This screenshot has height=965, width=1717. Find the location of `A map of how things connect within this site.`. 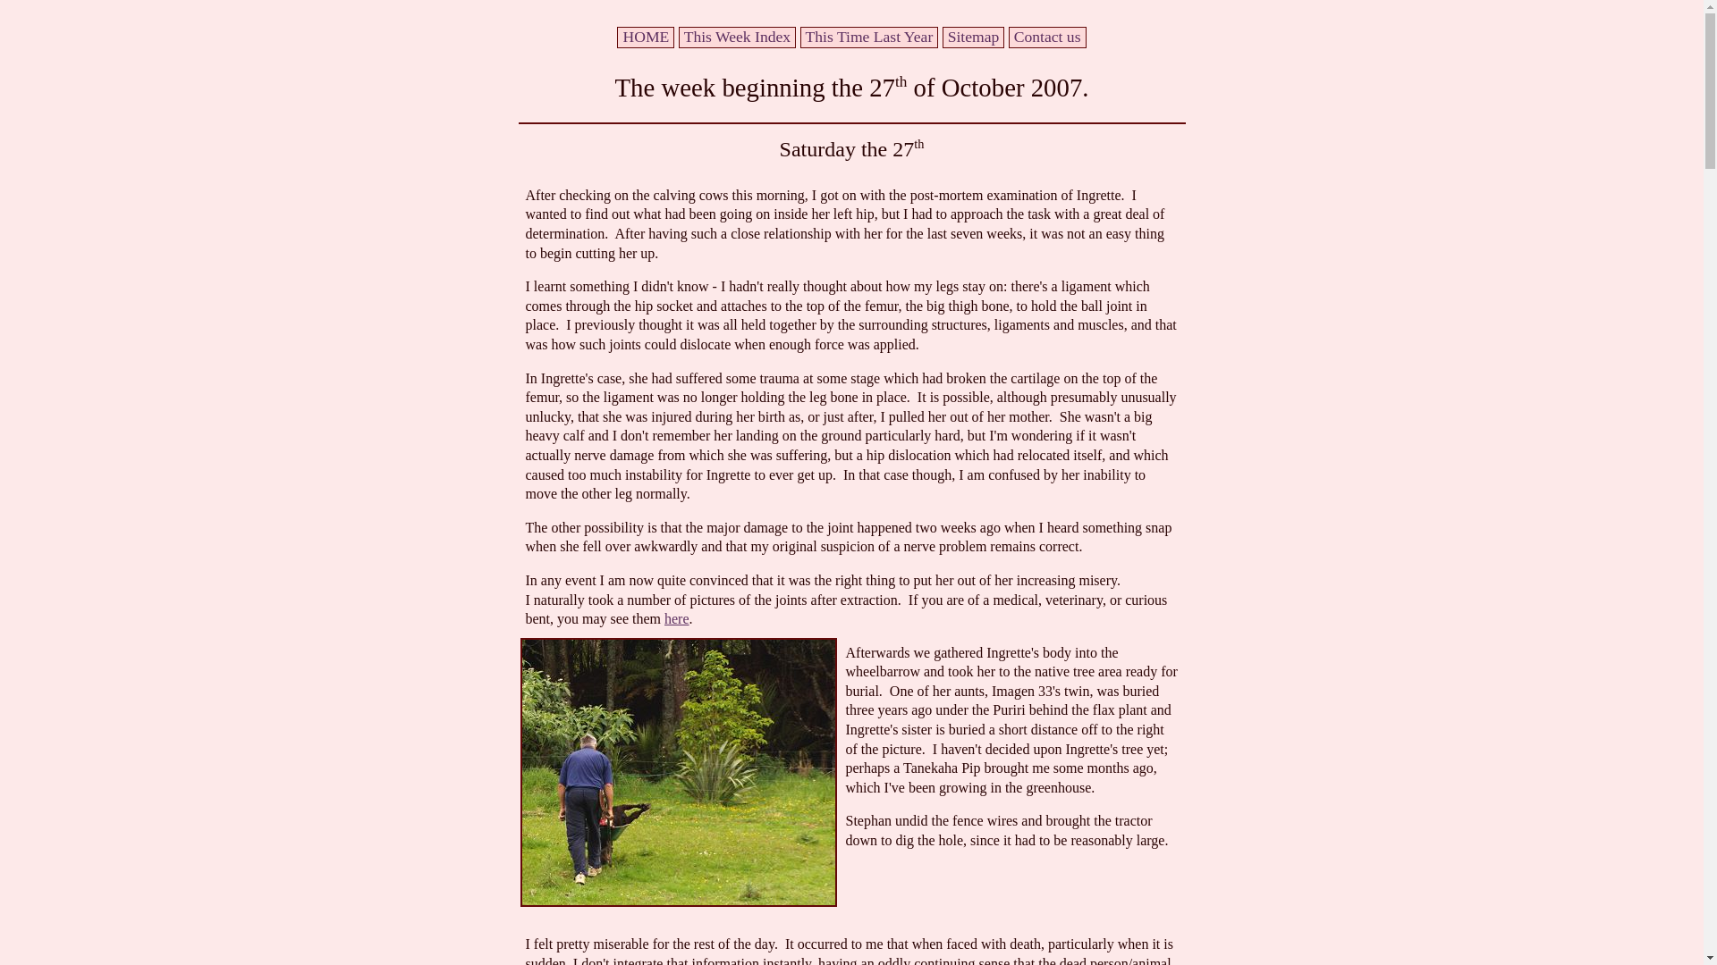

A map of how things connect within this site. is located at coordinates (973, 36).